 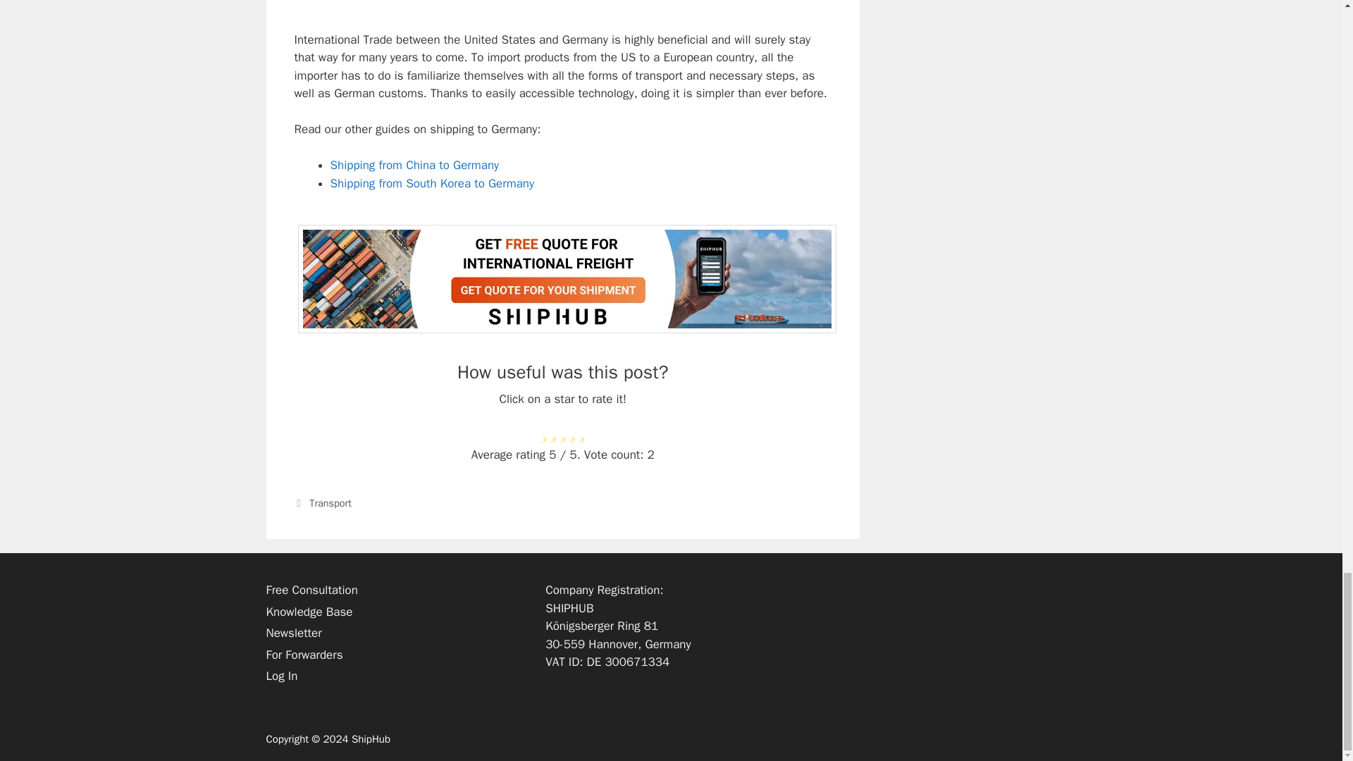 I want to click on Shipping from South Korea to Germany, so click(x=432, y=183).